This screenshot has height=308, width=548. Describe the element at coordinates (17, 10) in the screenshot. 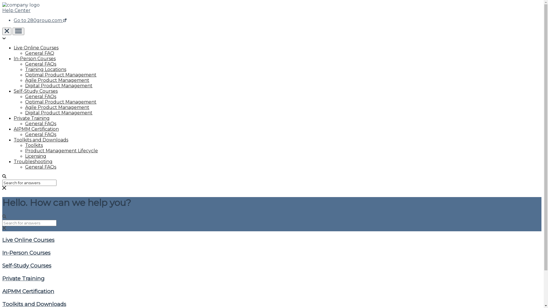

I see `Help Center` at that location.